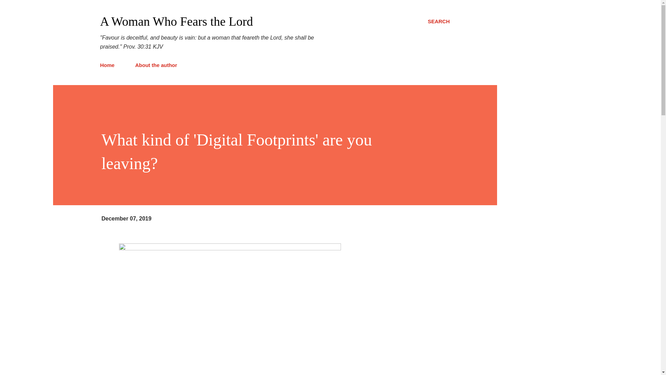 The width and height of the screenshot is (666, 375). Describe the element at coordinates (156, 65) in the screenshot. I see `About the author` at that location.